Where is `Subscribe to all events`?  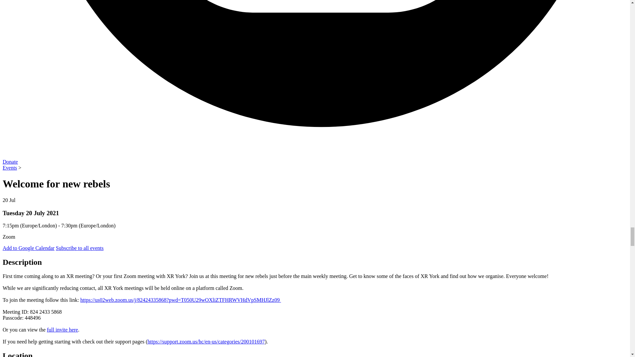 Subscribe to all events is located at coordinates (79, 248).